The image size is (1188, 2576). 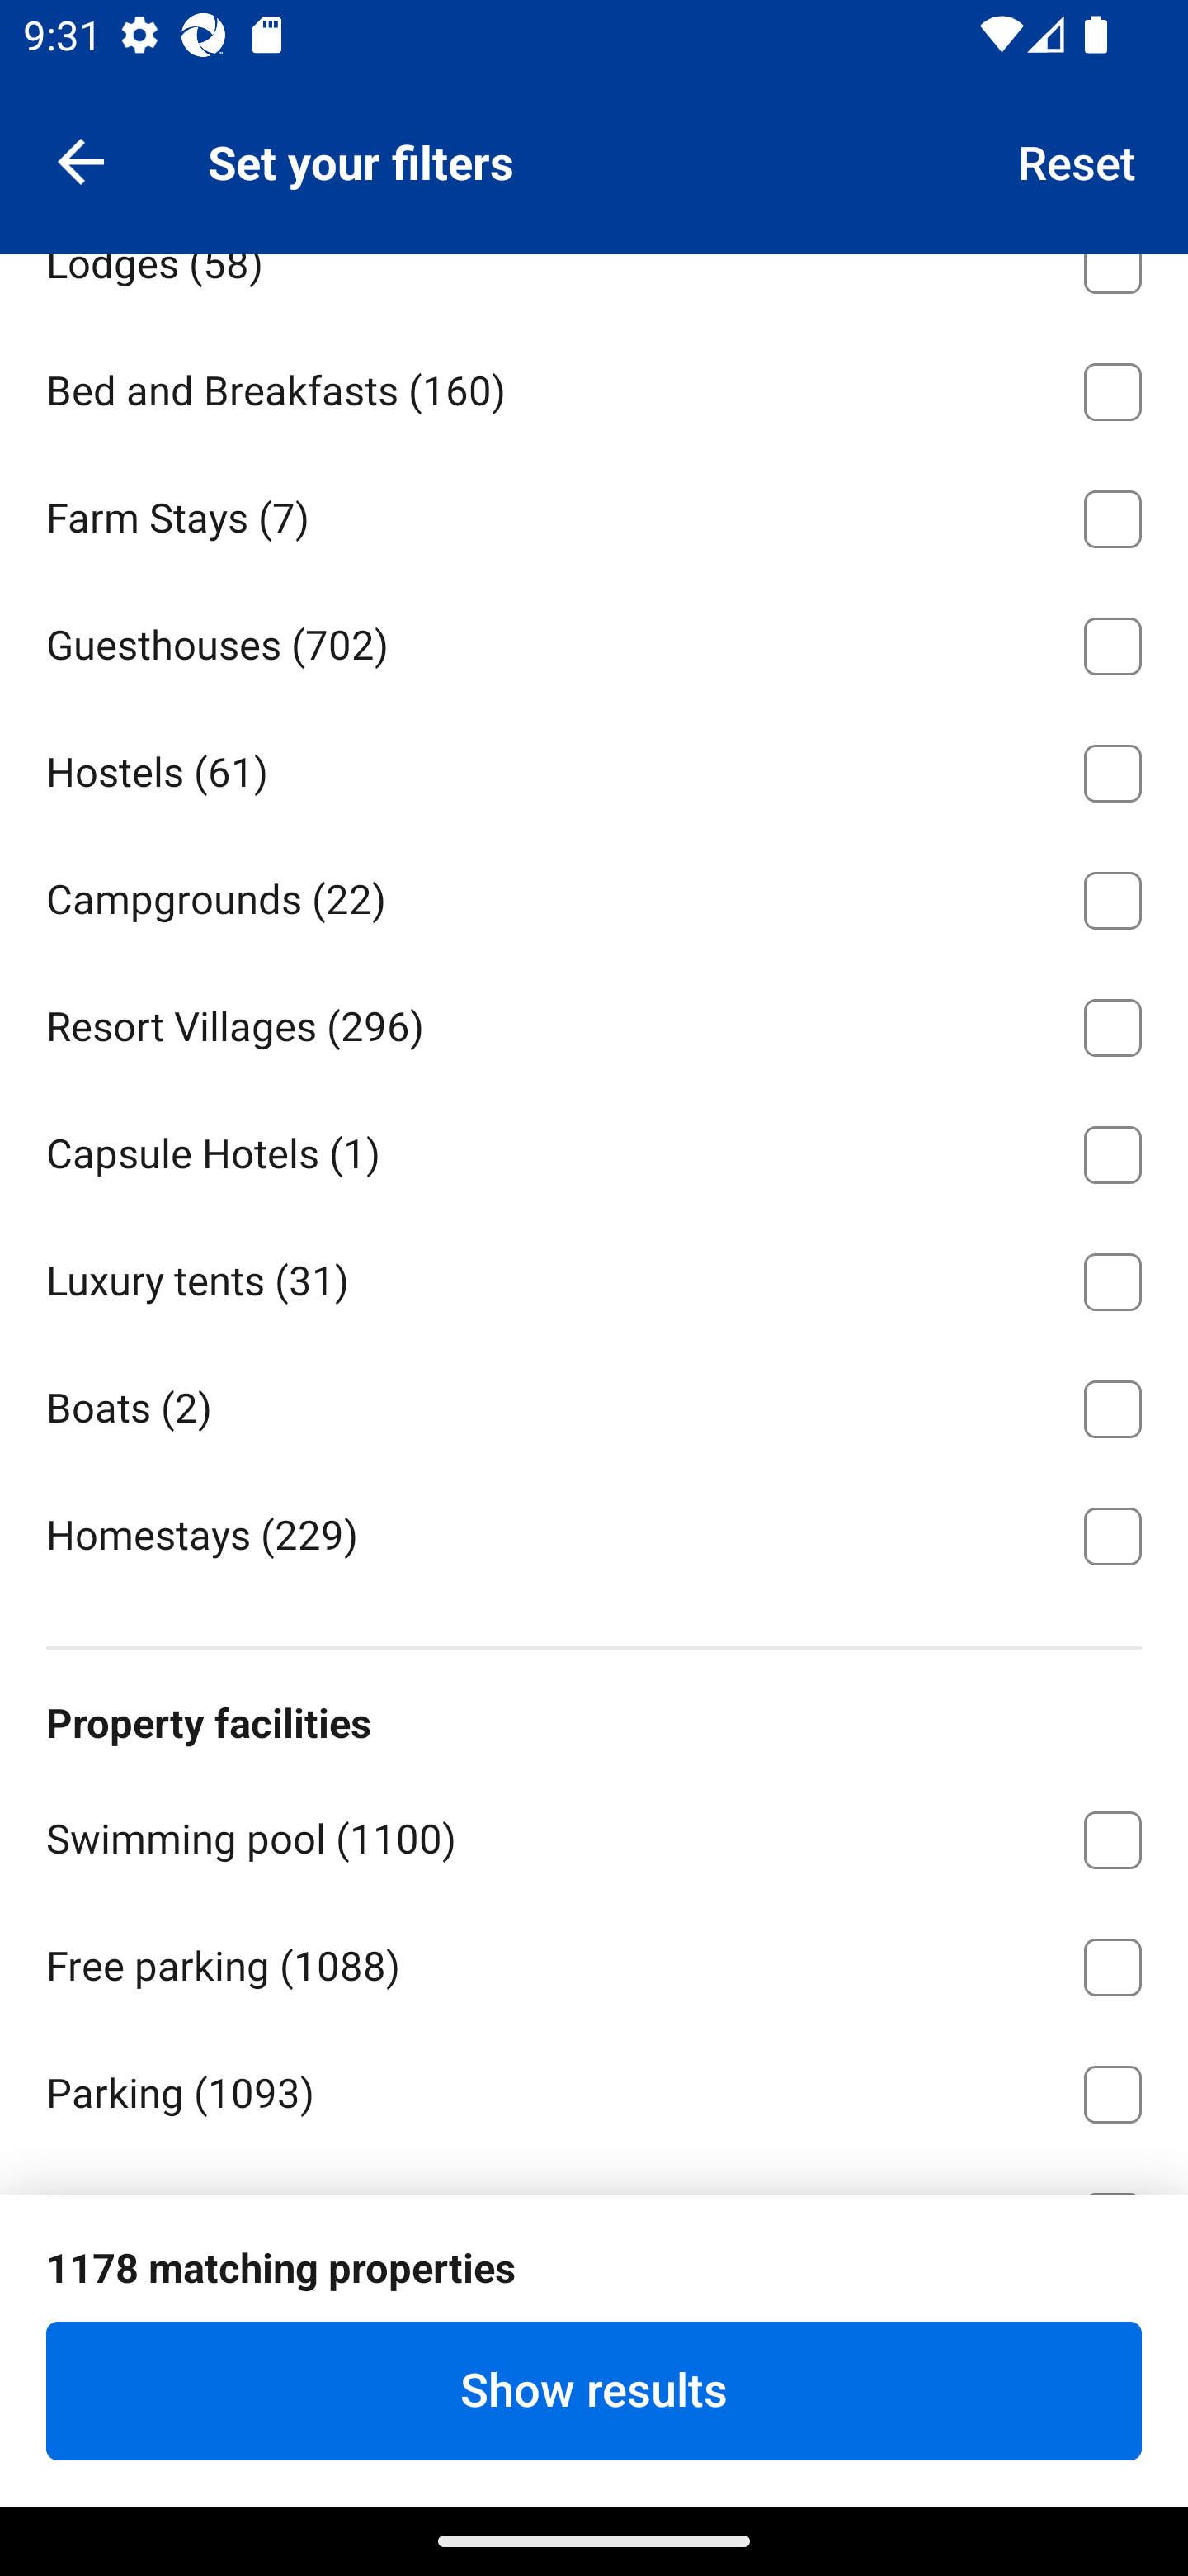 I want to click on Bed and Breakfasts ⁦(160), so click(x=594, y=386).